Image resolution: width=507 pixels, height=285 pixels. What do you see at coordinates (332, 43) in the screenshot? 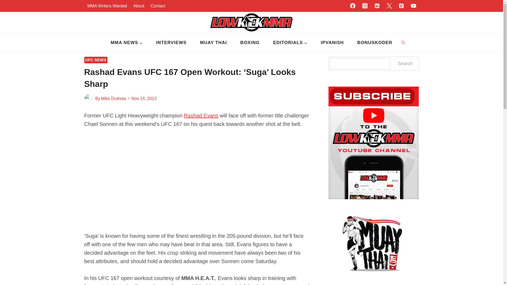
I see `IPVANISH` at bounding box center [332, 43].